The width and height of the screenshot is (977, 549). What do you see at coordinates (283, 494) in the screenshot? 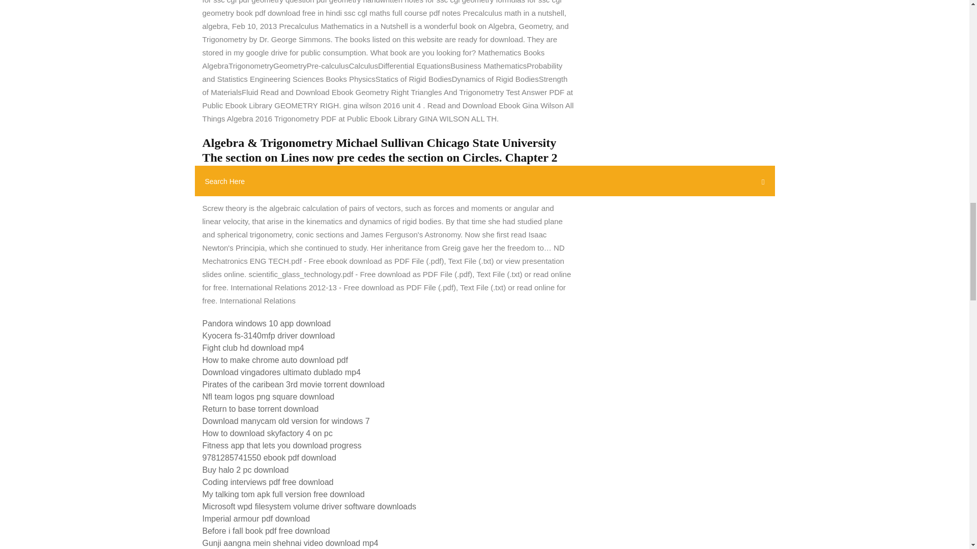
I see `My talking tom apk full version free download` at bounding box center [283, 494].